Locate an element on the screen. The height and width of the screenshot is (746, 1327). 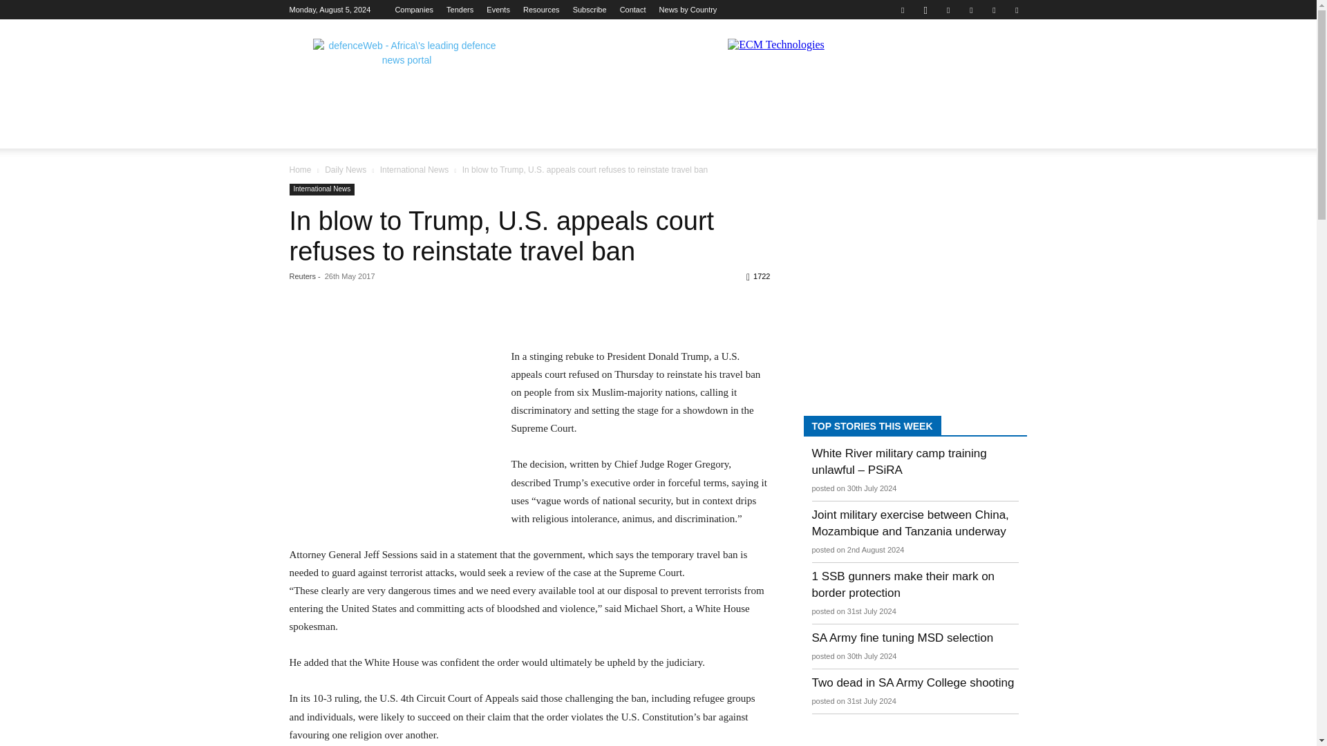
Youtube is located at coordinates (1016, 10).